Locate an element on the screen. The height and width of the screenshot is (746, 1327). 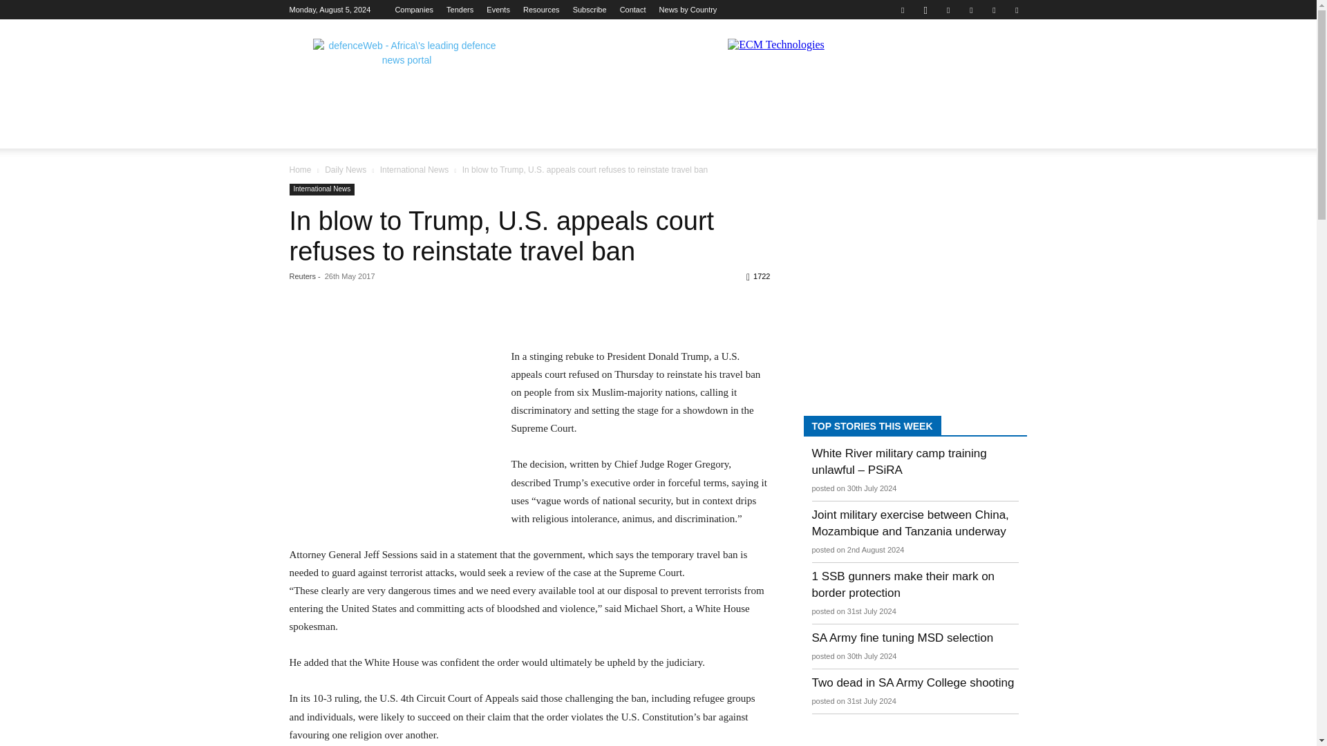
Youtube is located at coordinates (1016, 10).